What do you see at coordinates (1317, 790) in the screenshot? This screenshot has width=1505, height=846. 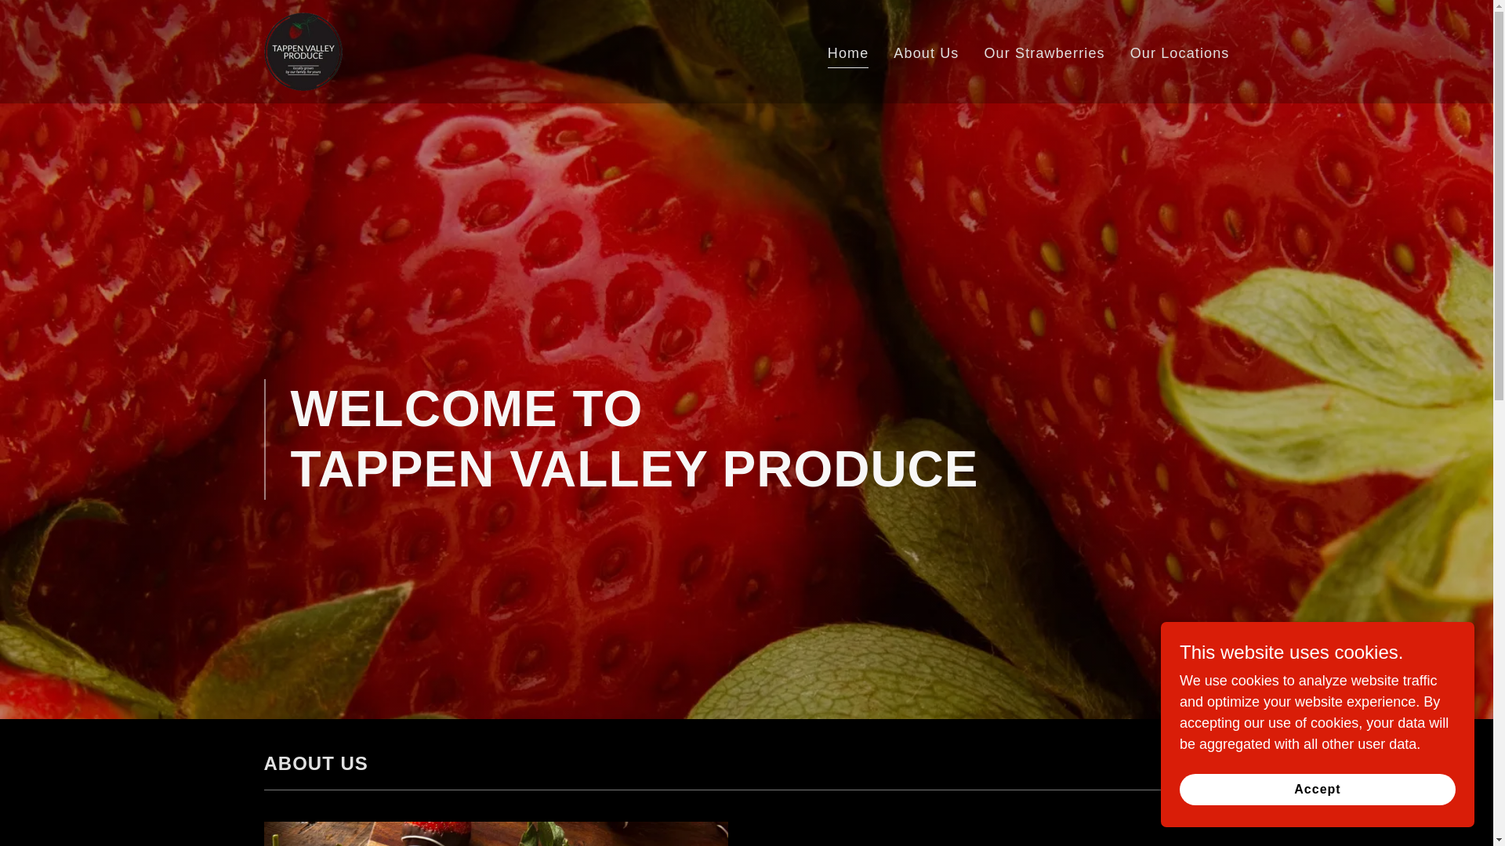 I see `Accept` at bounding box center [1317, 790].